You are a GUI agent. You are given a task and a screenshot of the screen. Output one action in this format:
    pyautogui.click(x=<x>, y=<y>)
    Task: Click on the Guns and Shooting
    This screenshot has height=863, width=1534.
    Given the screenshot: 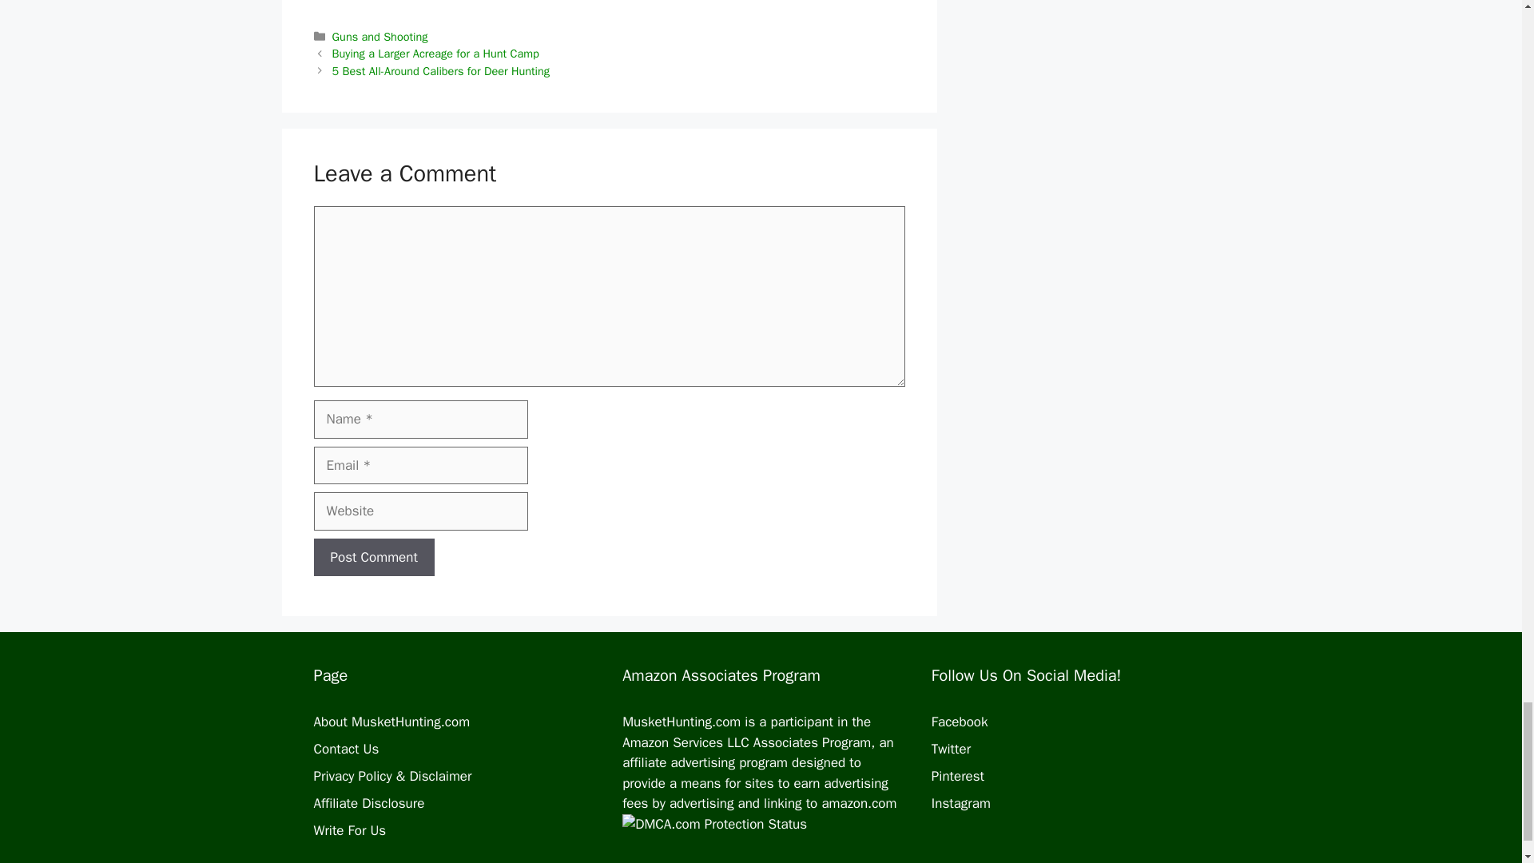 What is the action you would take?
    pyautogui.click(x=380, y=37)
    